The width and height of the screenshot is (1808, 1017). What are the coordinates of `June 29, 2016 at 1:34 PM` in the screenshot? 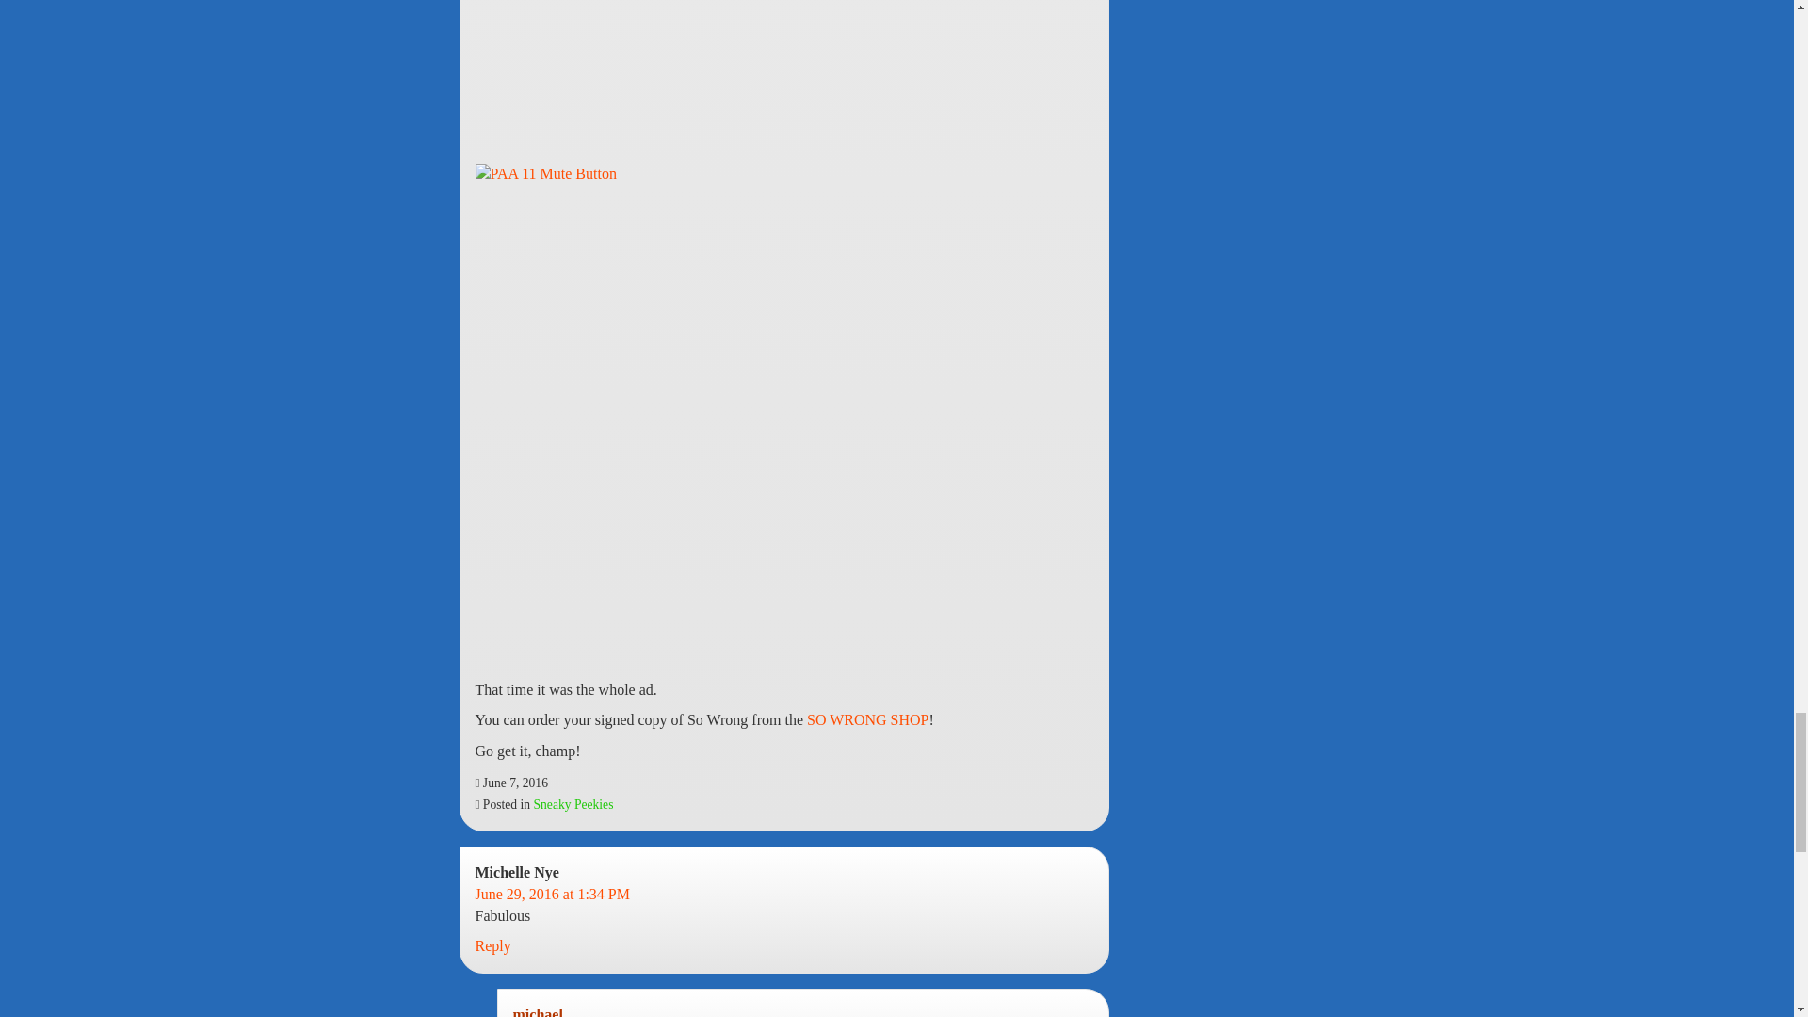 It's located at (552, 893).